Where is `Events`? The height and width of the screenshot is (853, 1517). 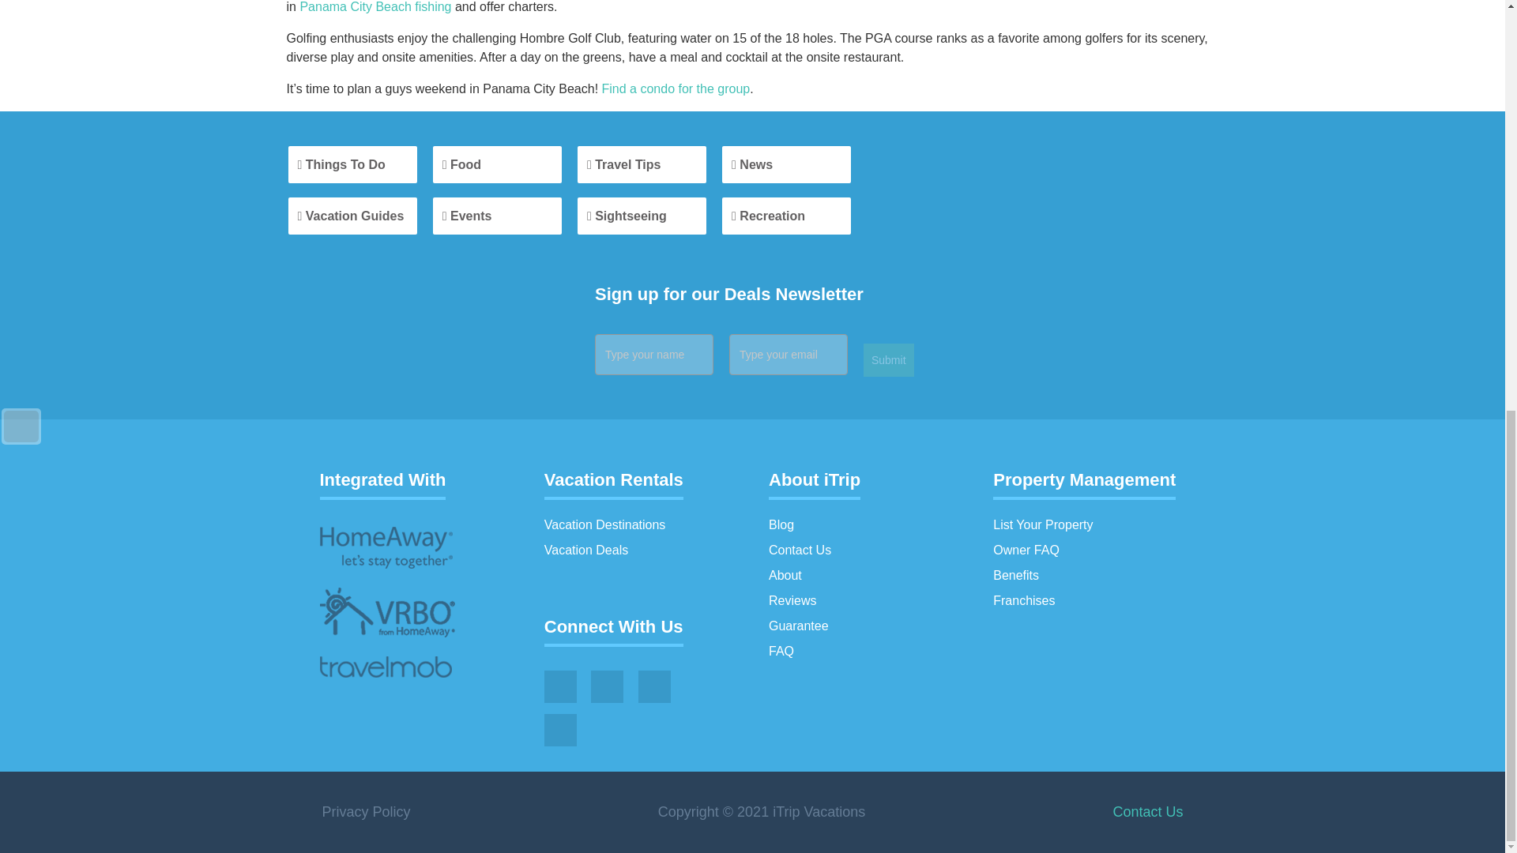
Events is located at coordinates (496, 216).